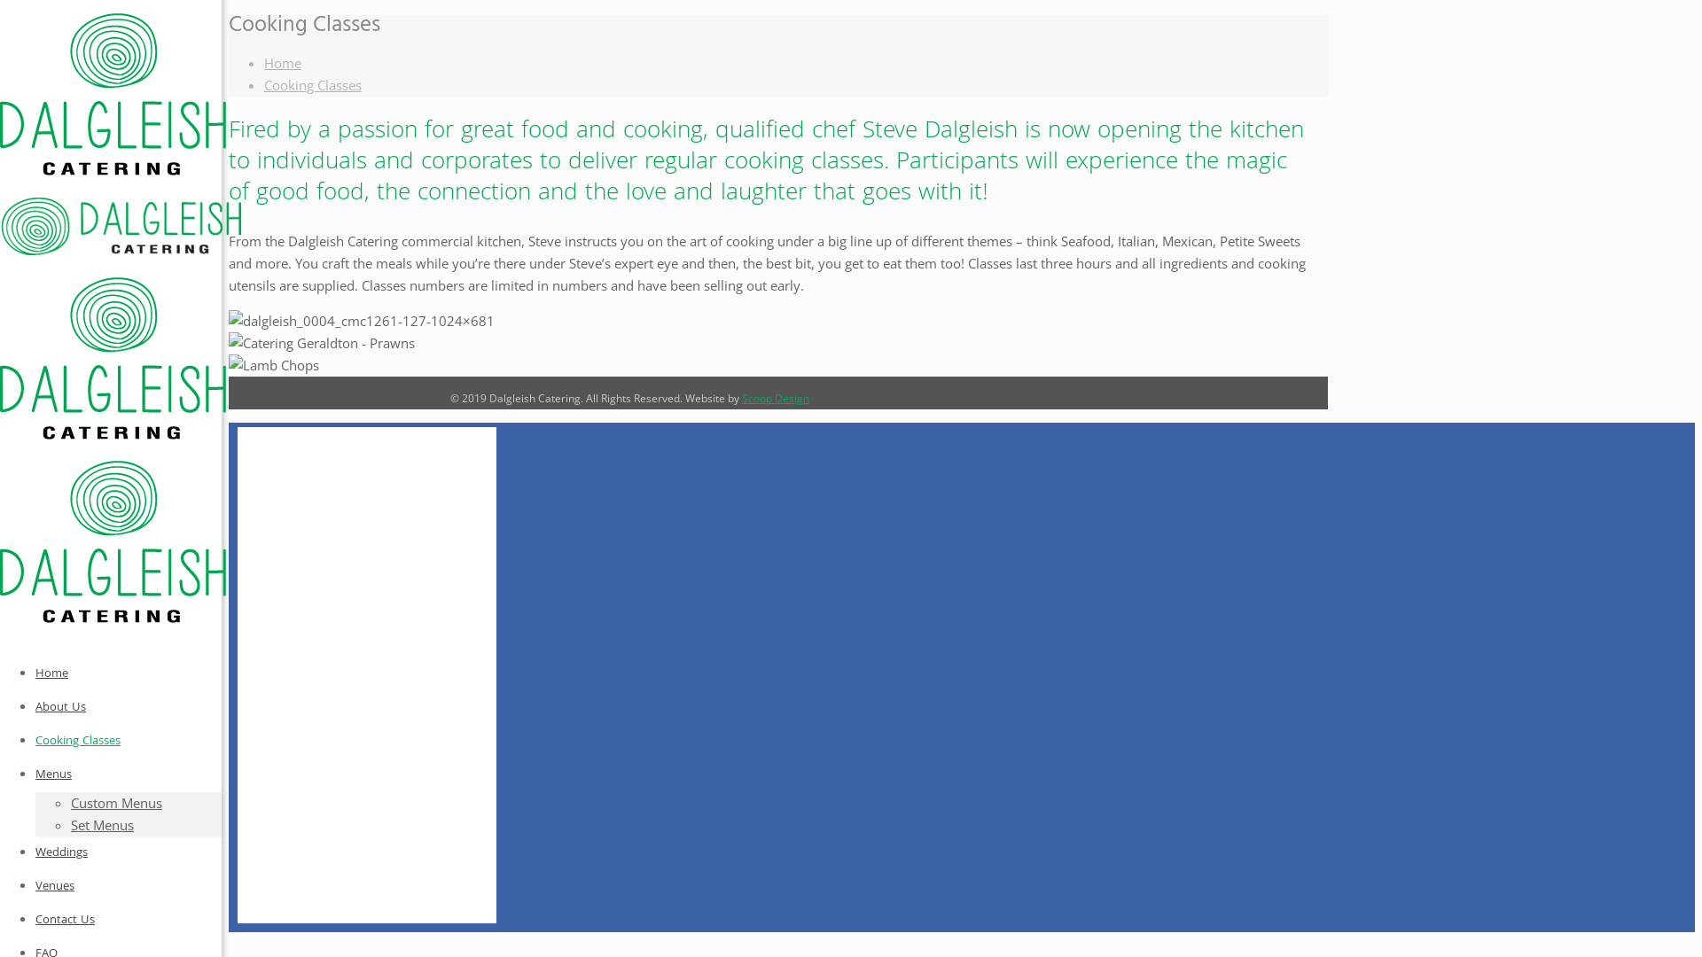  What do you see at coordinates (62, 853) in the screenshot?
I see `Weddings` at bounding box center [62, 853].